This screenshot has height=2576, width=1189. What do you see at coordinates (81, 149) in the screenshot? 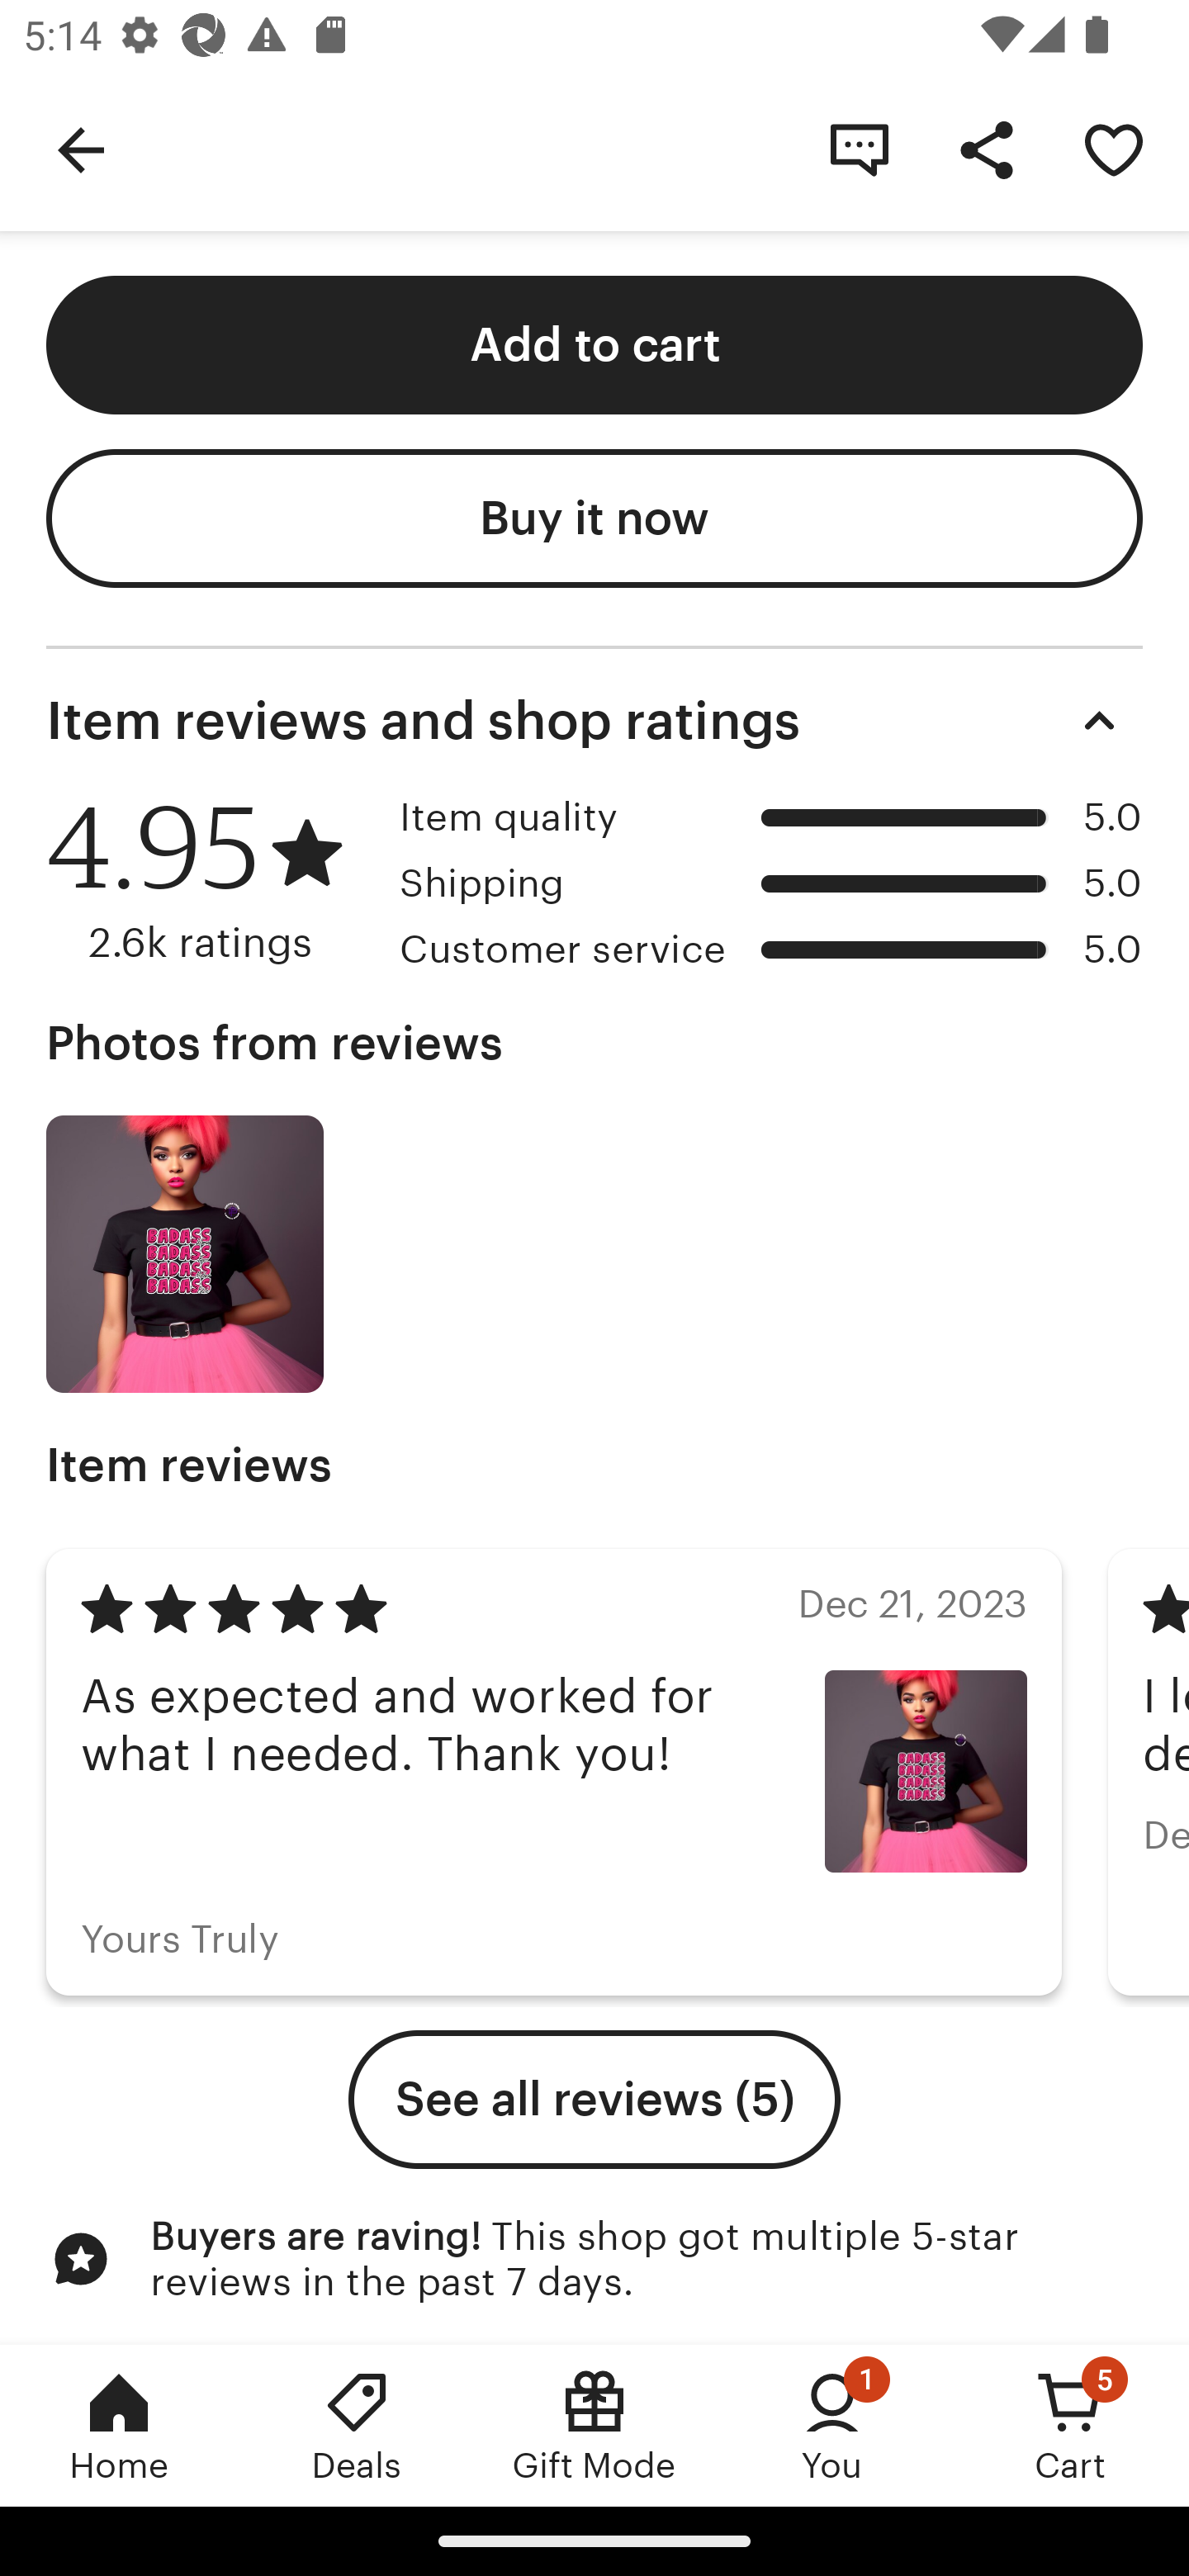
I see `Navigate up` at bounding box center [81, 149].